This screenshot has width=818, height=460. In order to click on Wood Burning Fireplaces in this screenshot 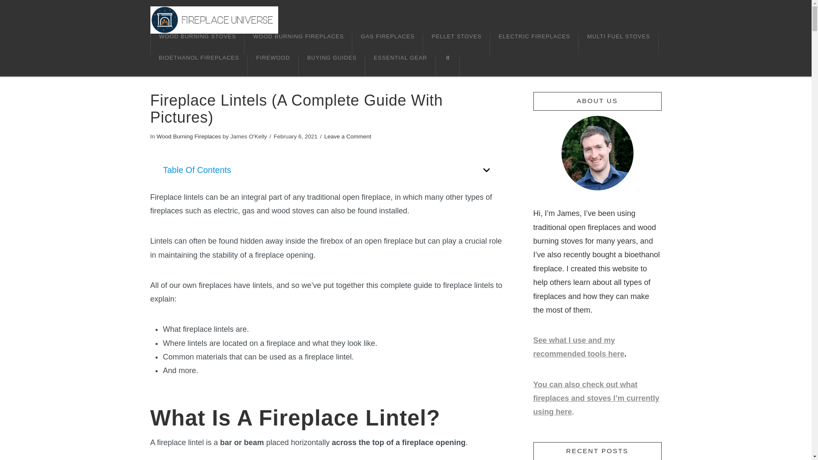, I will do `click(189, 136)`.